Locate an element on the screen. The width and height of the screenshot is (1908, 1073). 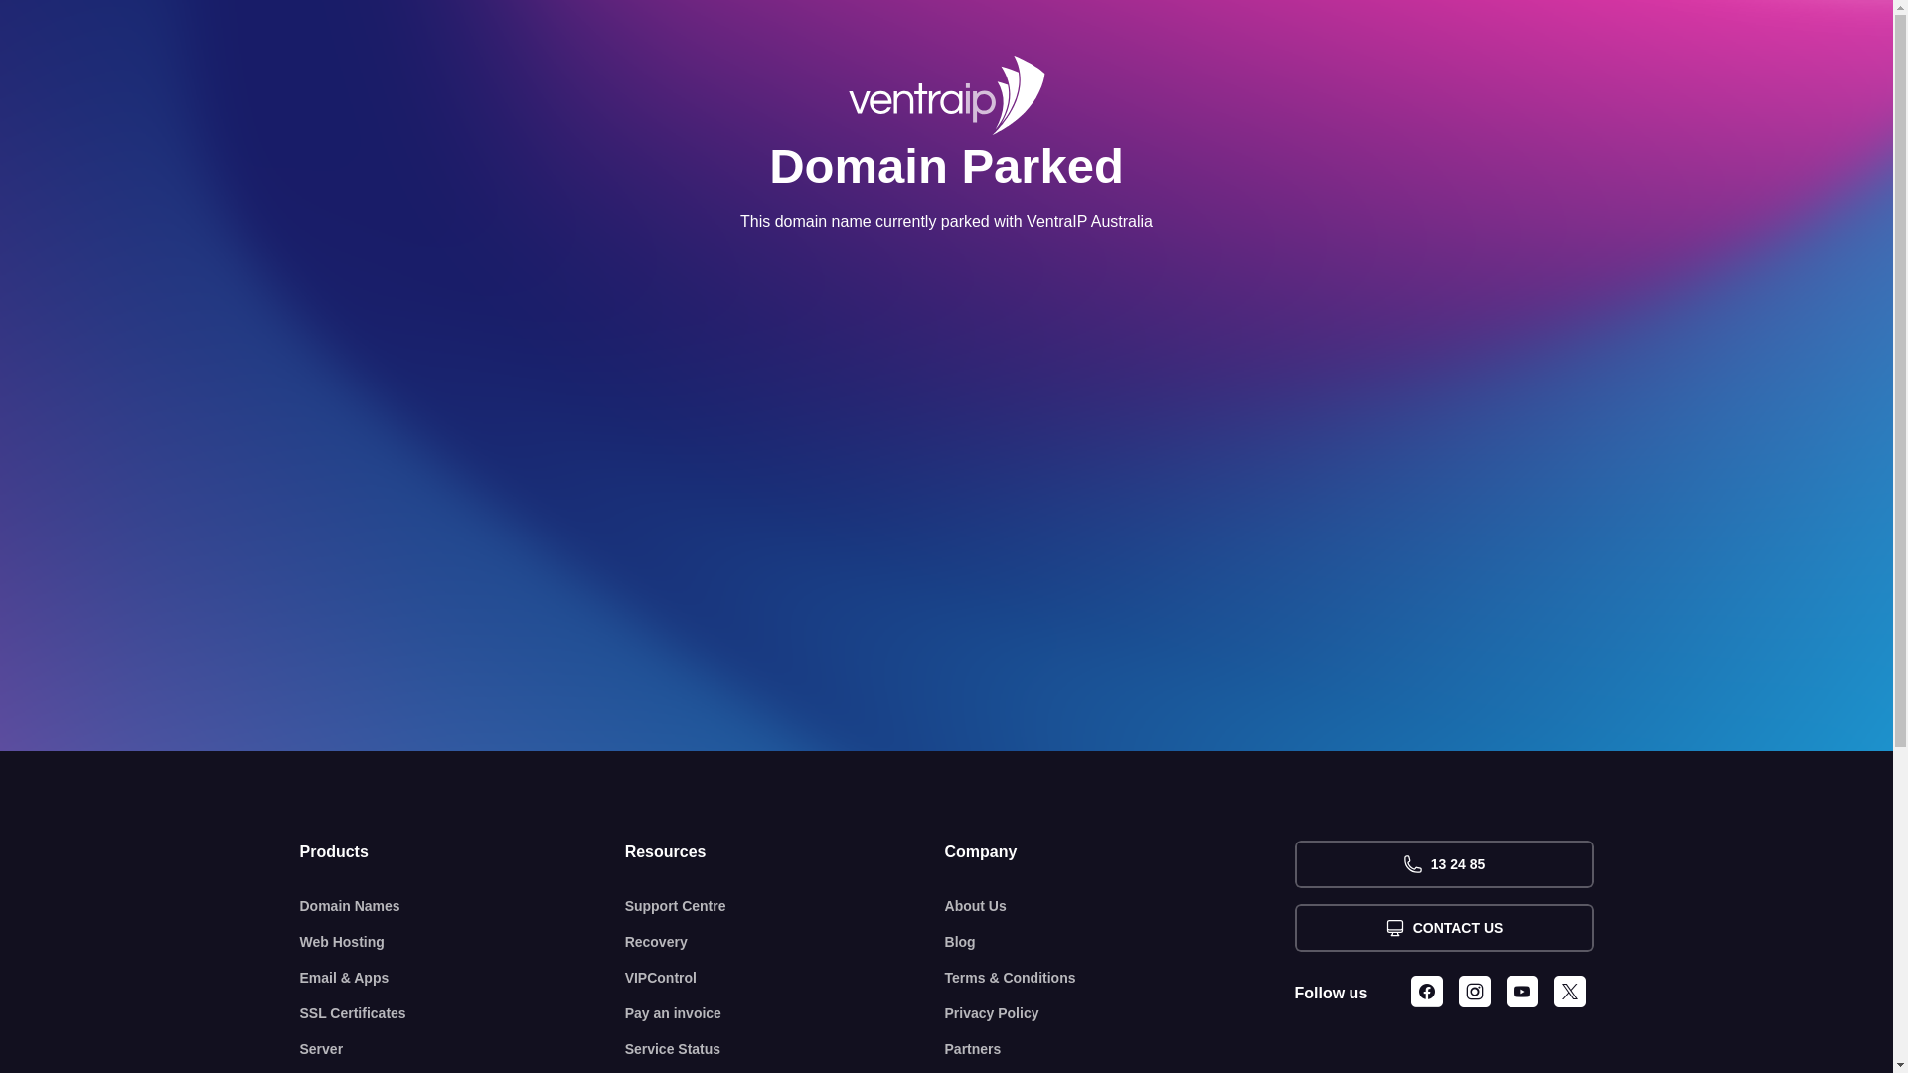
SSL Certificates is located at coordinates (463, 1013).